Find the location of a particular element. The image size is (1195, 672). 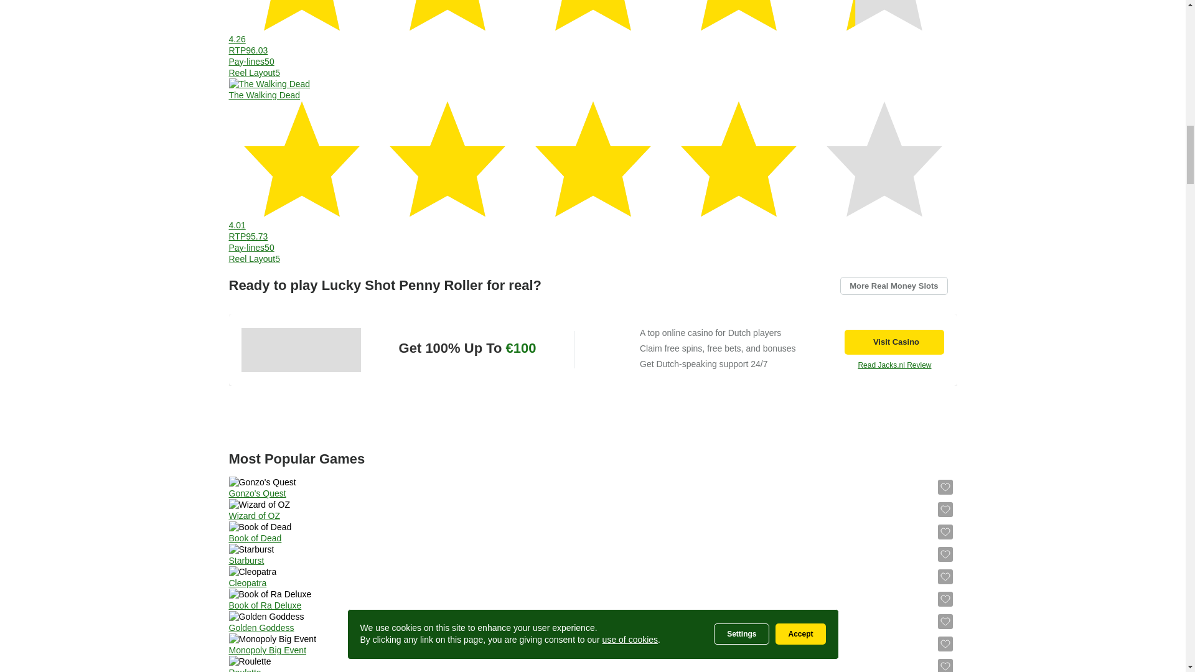

Wizard of OZ is located at coordinates (254, 515).